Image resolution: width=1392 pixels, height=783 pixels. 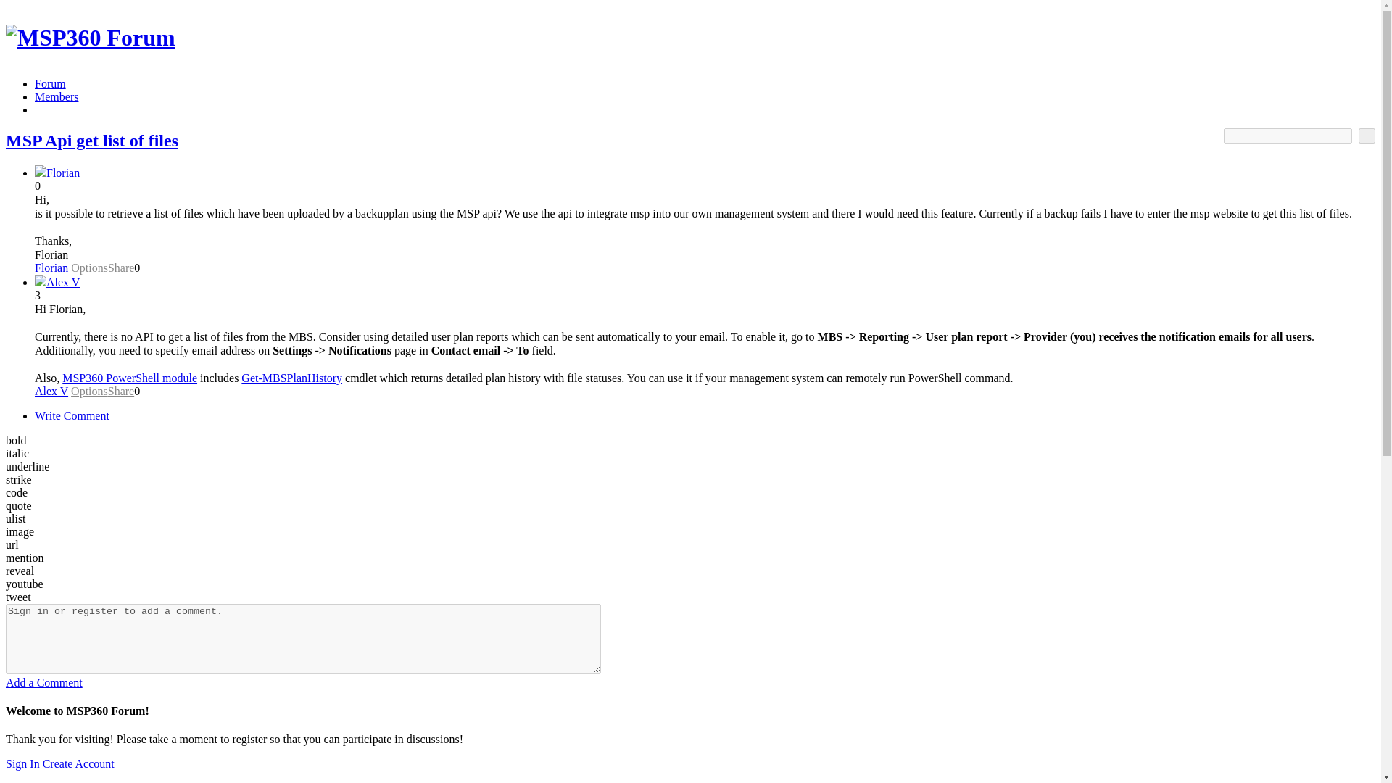 What do you see at coordinates (41, 283) in the screenshot?
I see `Alex V` at bounding box center [41, 283].